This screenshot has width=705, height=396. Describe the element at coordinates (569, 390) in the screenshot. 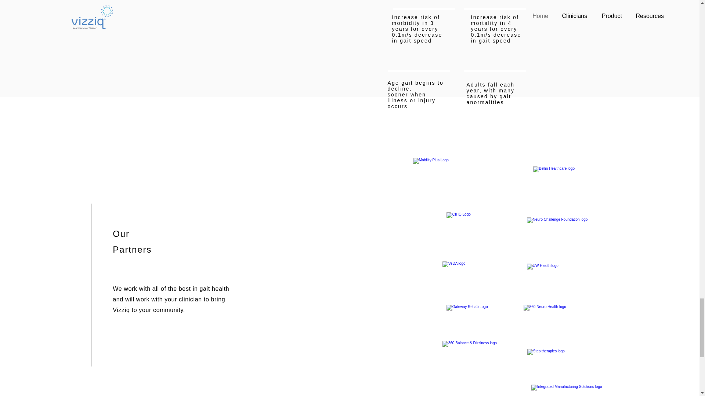

I see `Screenshot 2024-01-23 at 12.39.57 AM.png` at that location.